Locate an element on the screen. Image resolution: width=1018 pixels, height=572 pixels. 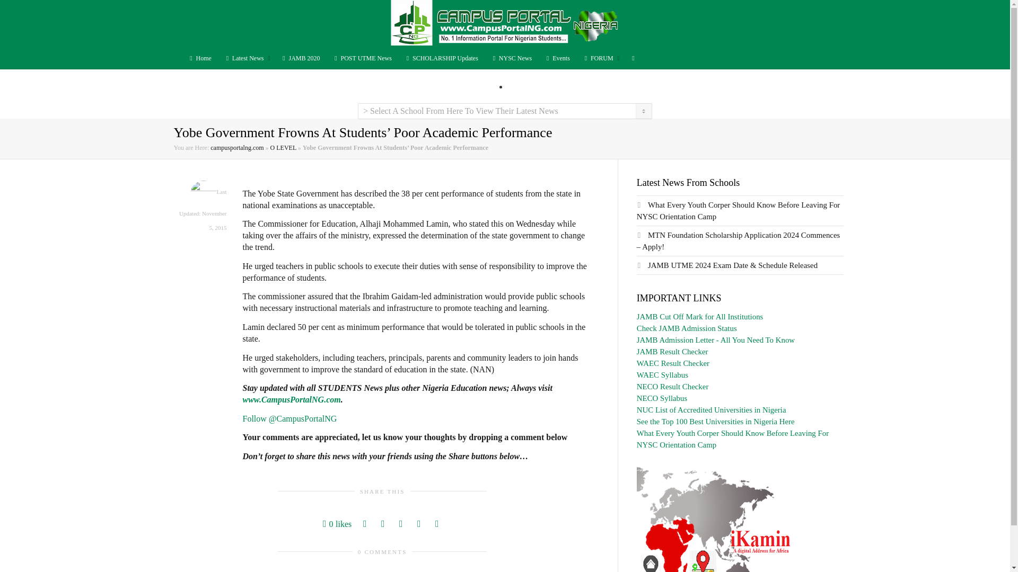
campusportalng.com is located at coordinates (237, 148).